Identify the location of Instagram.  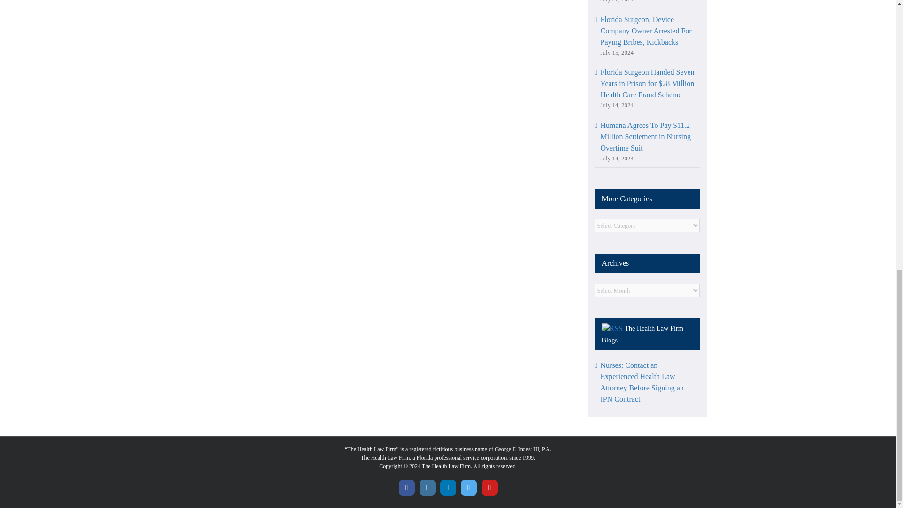
(427, 487).